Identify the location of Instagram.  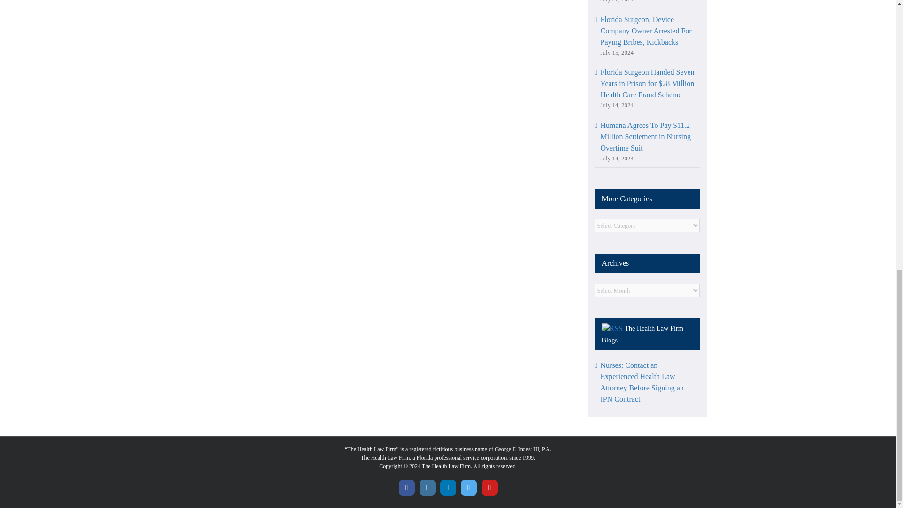
(427, 487).